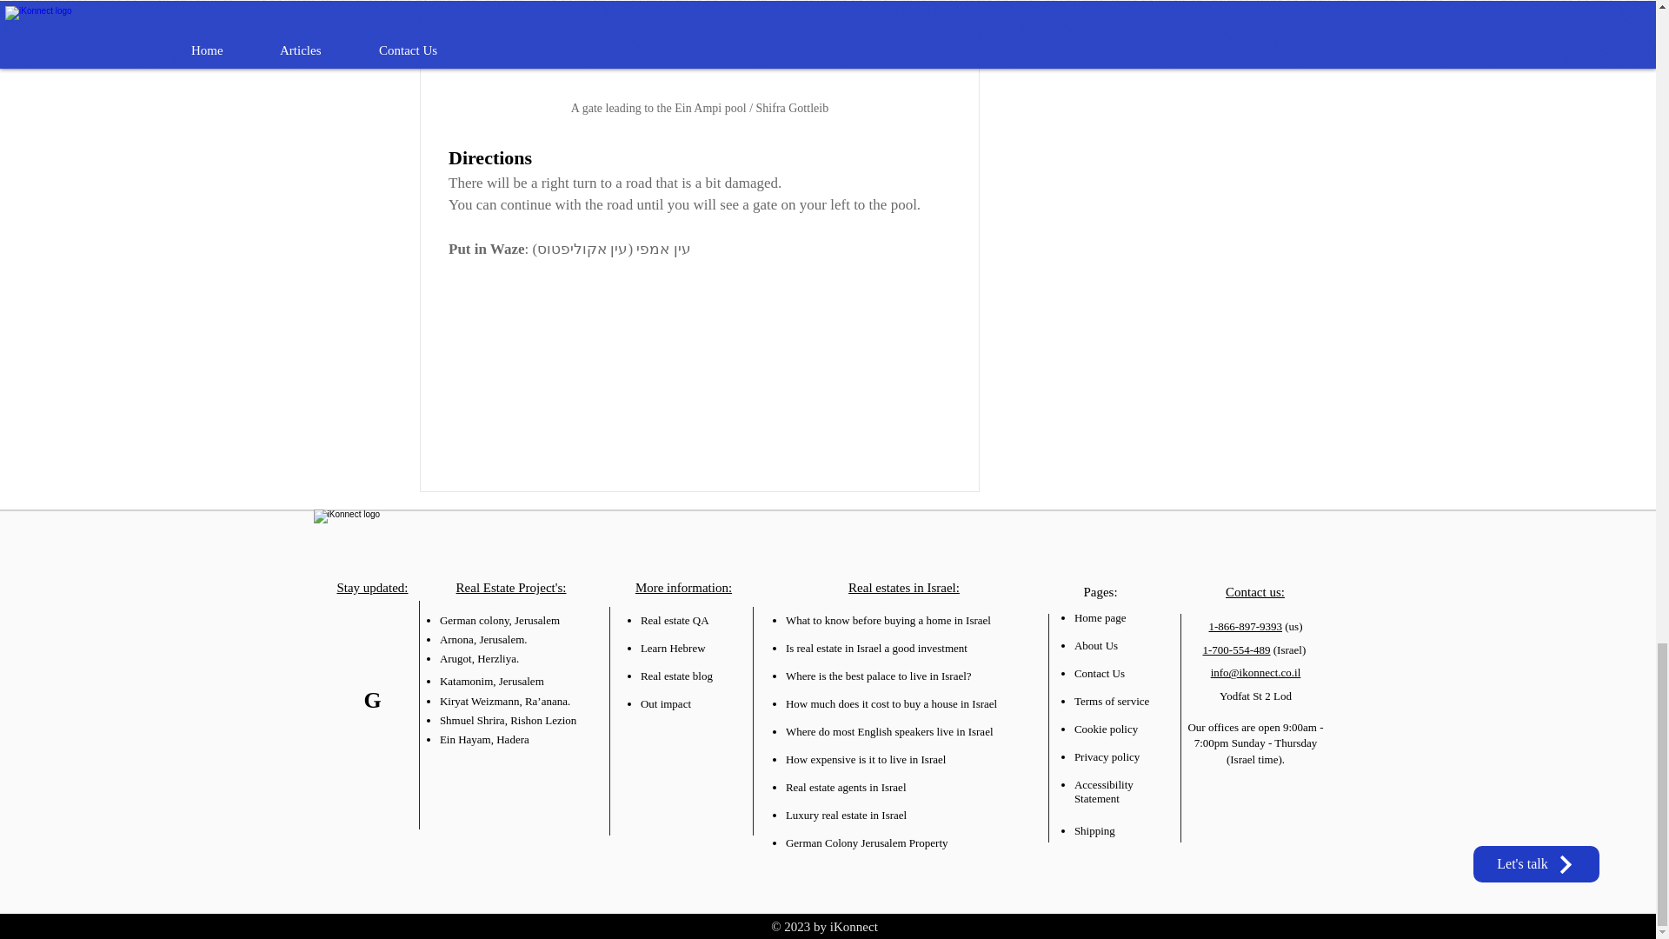 Image resolution: width=1669 pixels, height=939 pixels. I want to click on Home page, so click(1100, 617).